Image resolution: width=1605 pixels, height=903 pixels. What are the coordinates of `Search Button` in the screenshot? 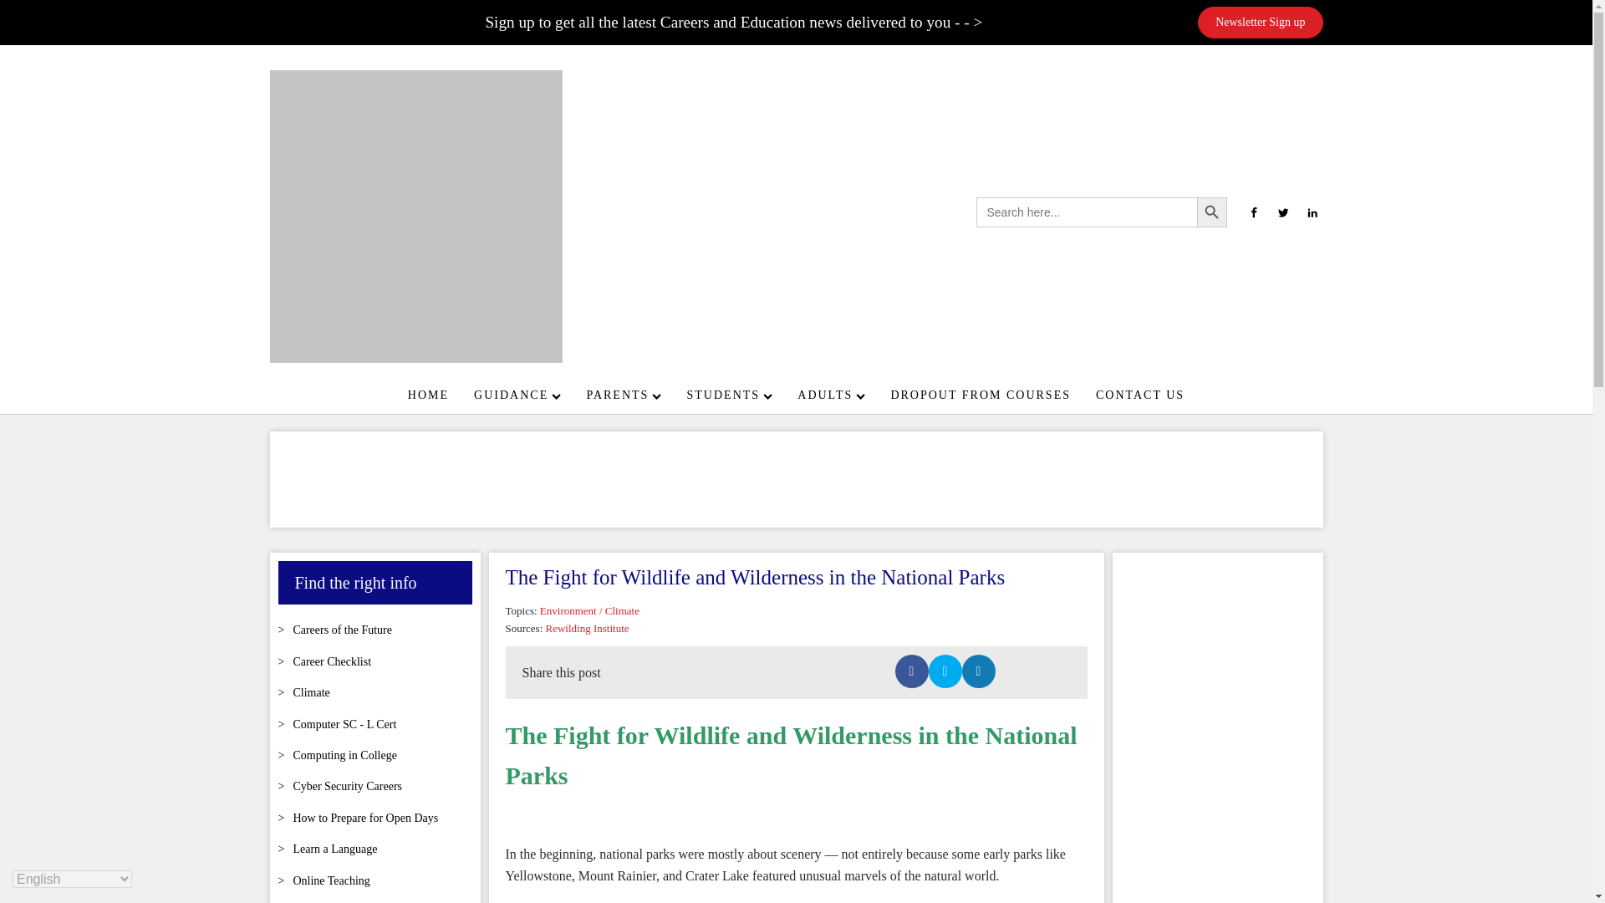 It's located at (1212, 212).